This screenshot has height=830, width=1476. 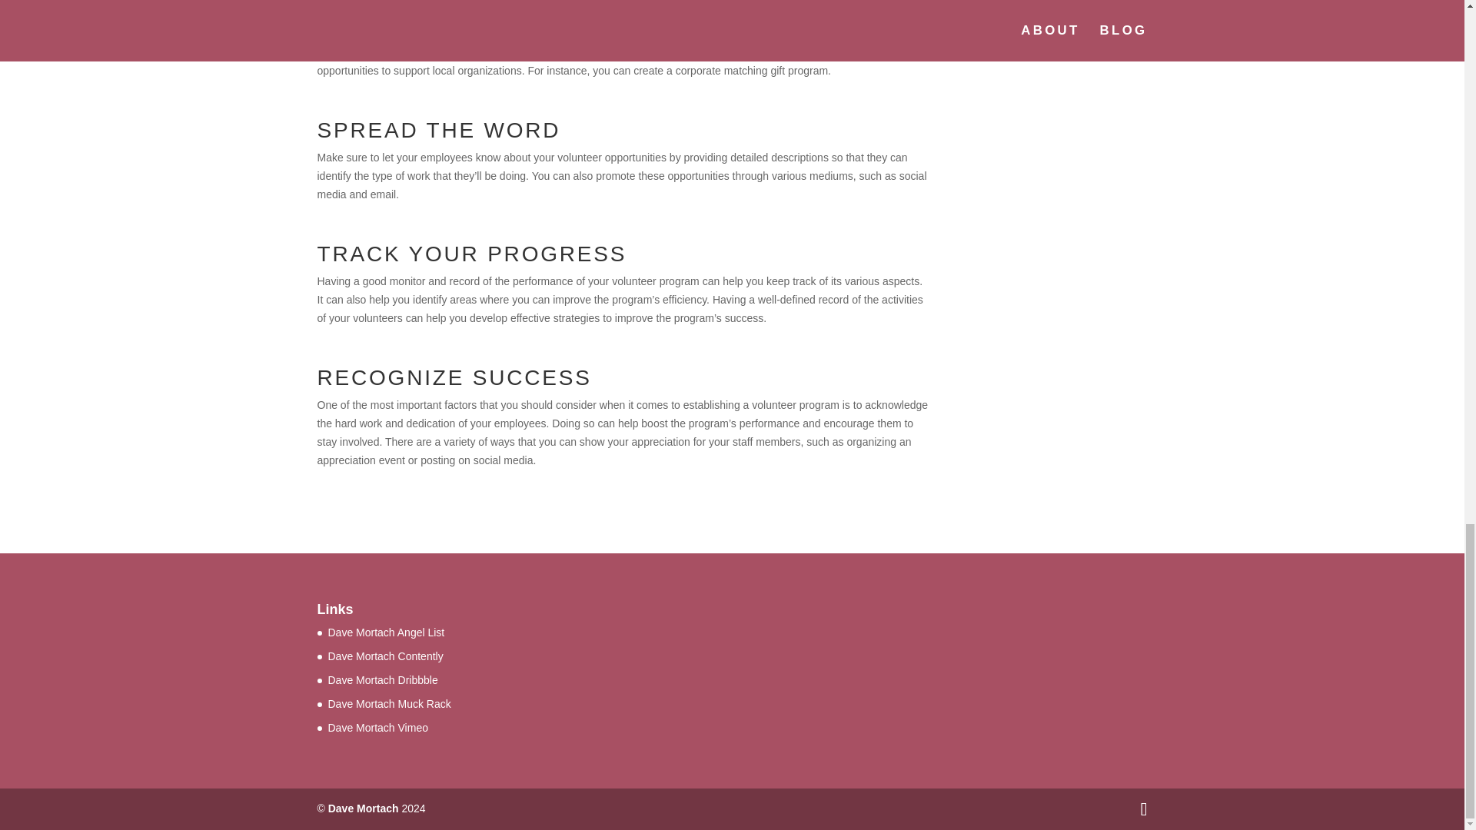 What do you see at coordinates (363, 808) in the screenshot?
I see `Dave Mortach` at bounding box center [363, 808].